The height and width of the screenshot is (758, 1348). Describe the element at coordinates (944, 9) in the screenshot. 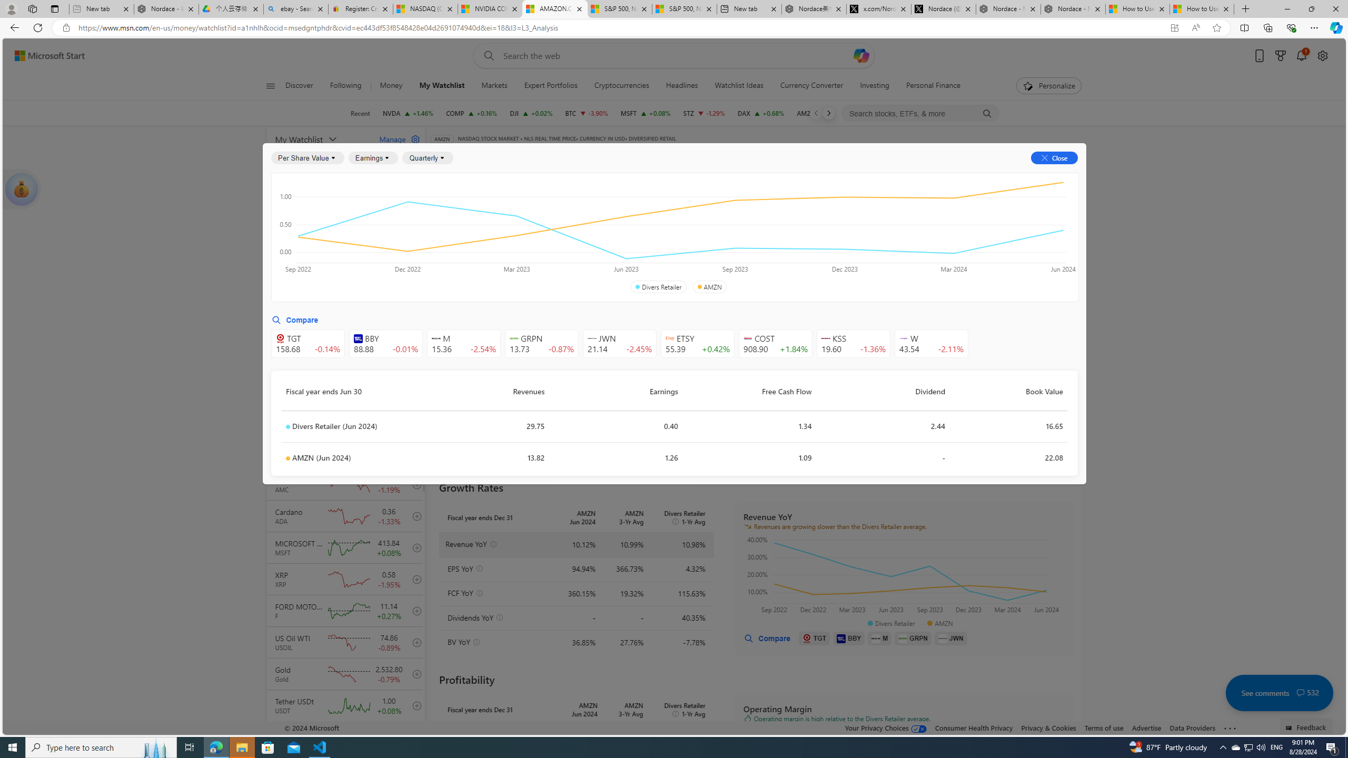

I see `Nordace (@NordaceOfficial) / X` at that location.